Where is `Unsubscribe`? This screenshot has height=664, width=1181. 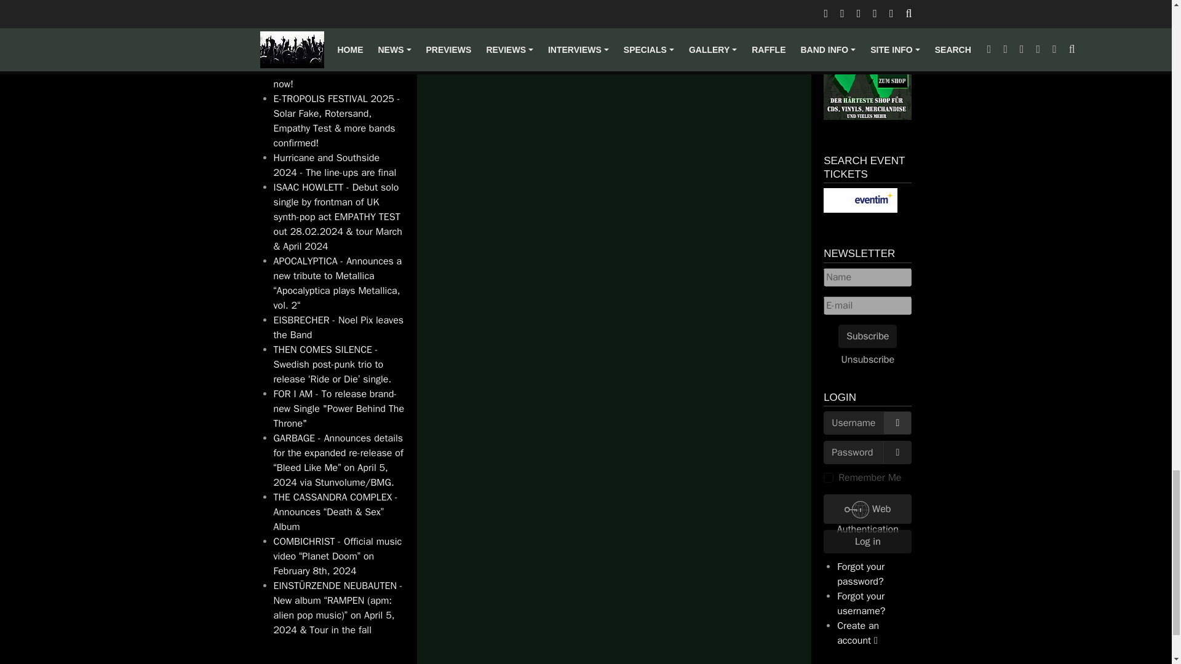 Unsubscribe is located at coordinates (869, 358).